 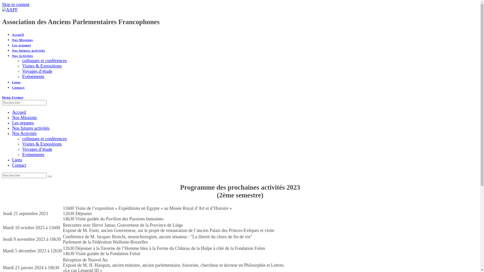 What do you see at coordinates (18, 88) in the screenshot?
I see `Contact` at bounding box center [18, 88].